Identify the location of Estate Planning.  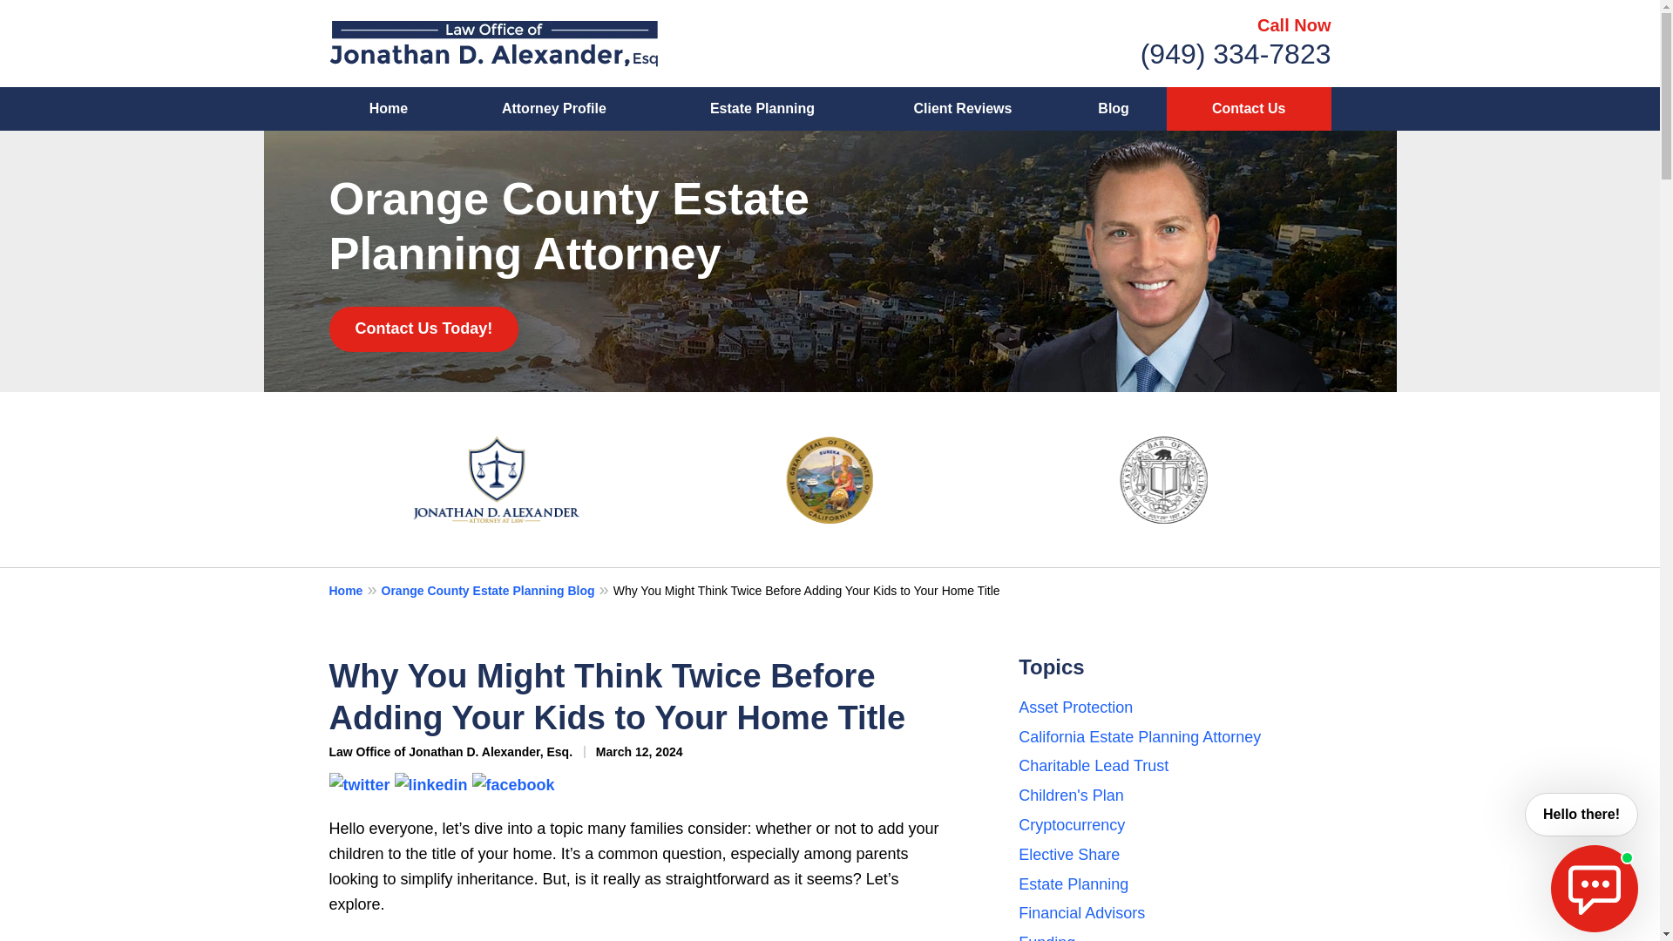
(762, 109).